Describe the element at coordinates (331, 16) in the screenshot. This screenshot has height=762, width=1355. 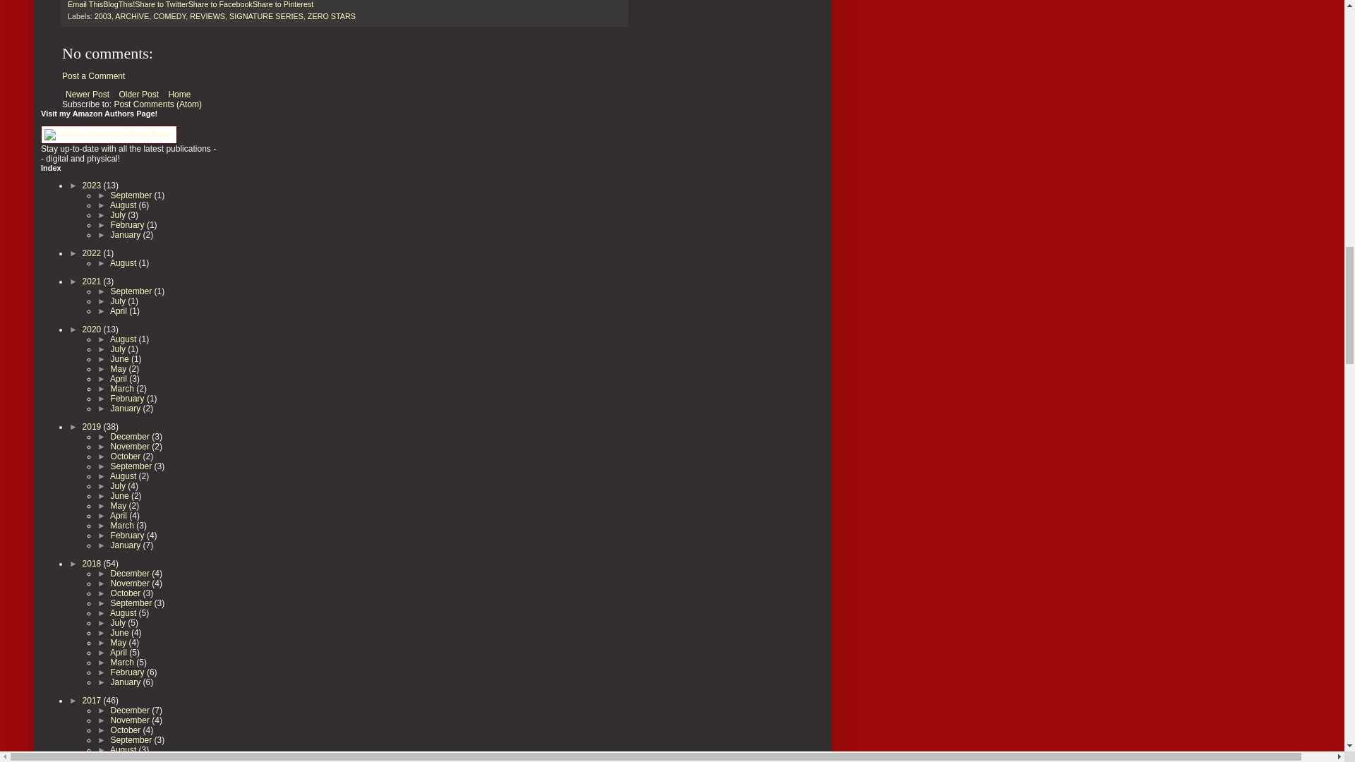
I see `ZERO STARS` at that location.